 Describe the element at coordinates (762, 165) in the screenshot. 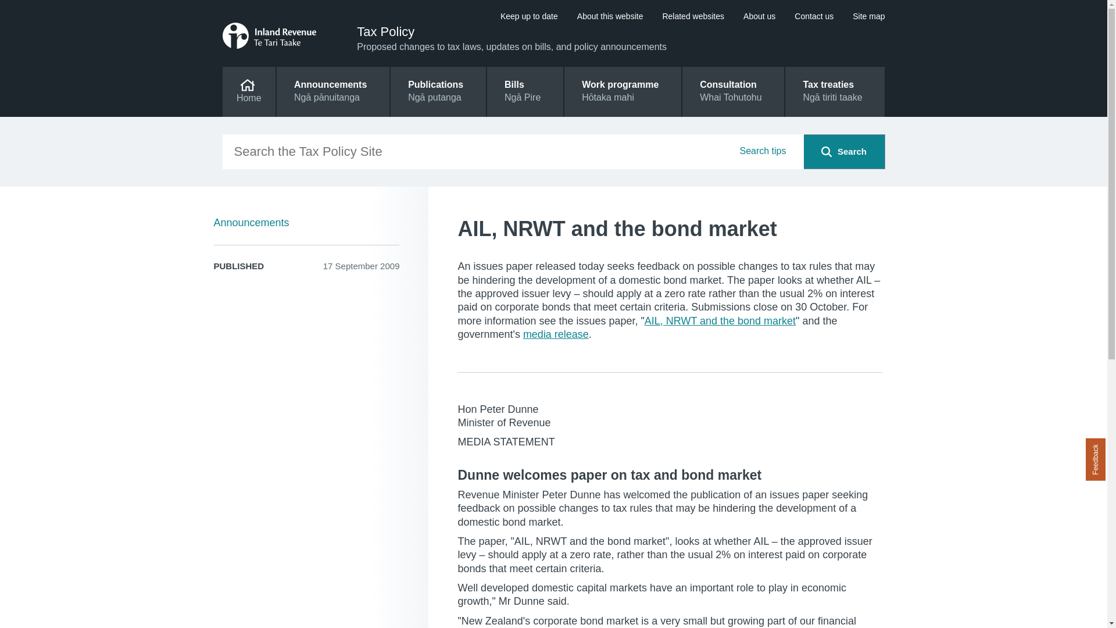

I see `Related websites` at that location.